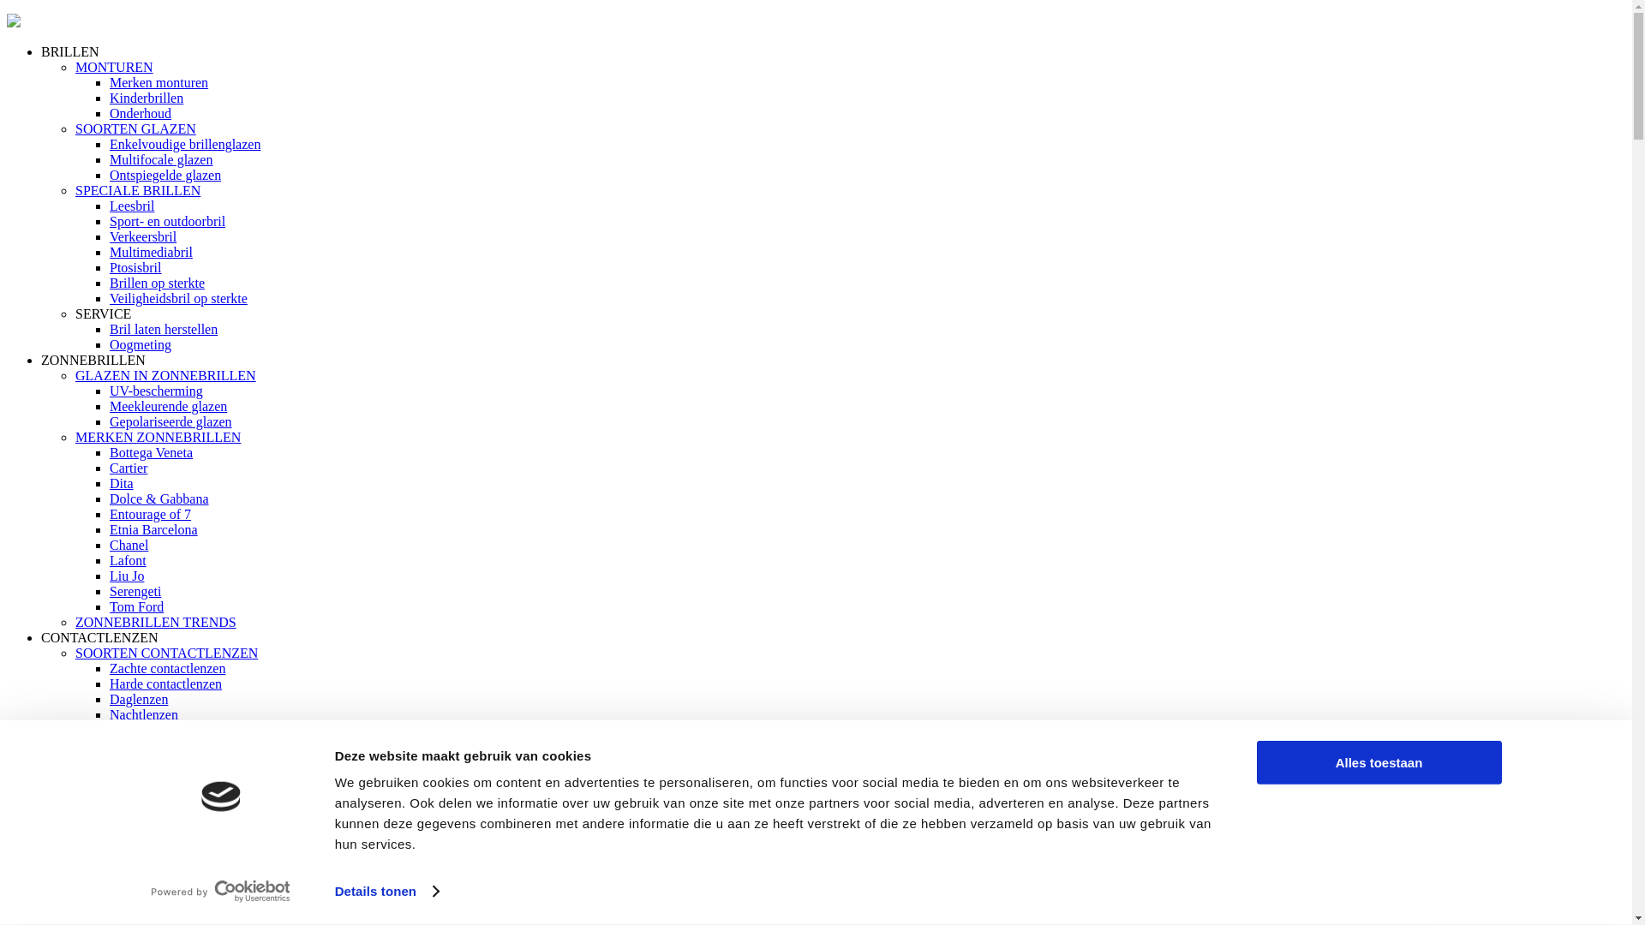 This screenshot has width=1645, height=925. Describe the element at coordinates (141, 915) in the screenshot. I see `Oogmeting` at that location.